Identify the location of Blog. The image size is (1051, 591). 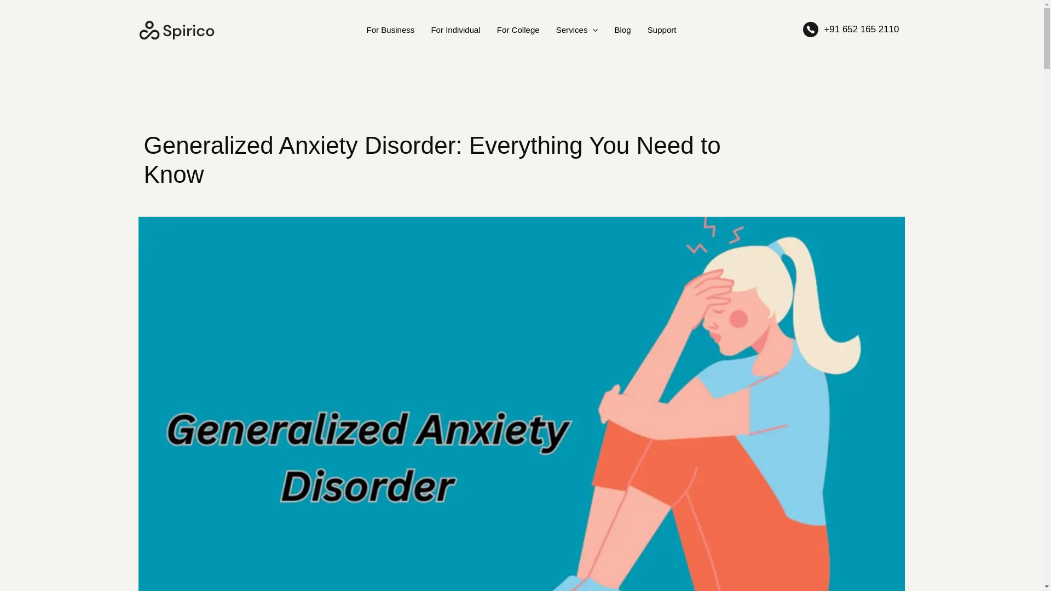
(622, 30).